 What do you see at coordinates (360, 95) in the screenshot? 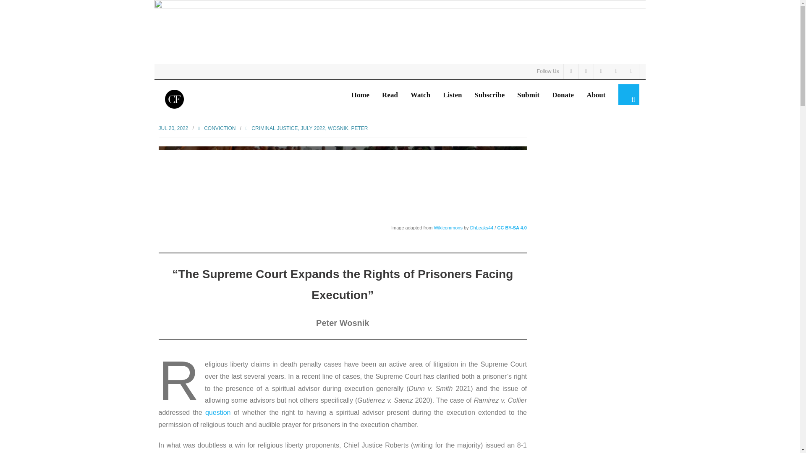
I see `Home` at bounding box center [360, 95].